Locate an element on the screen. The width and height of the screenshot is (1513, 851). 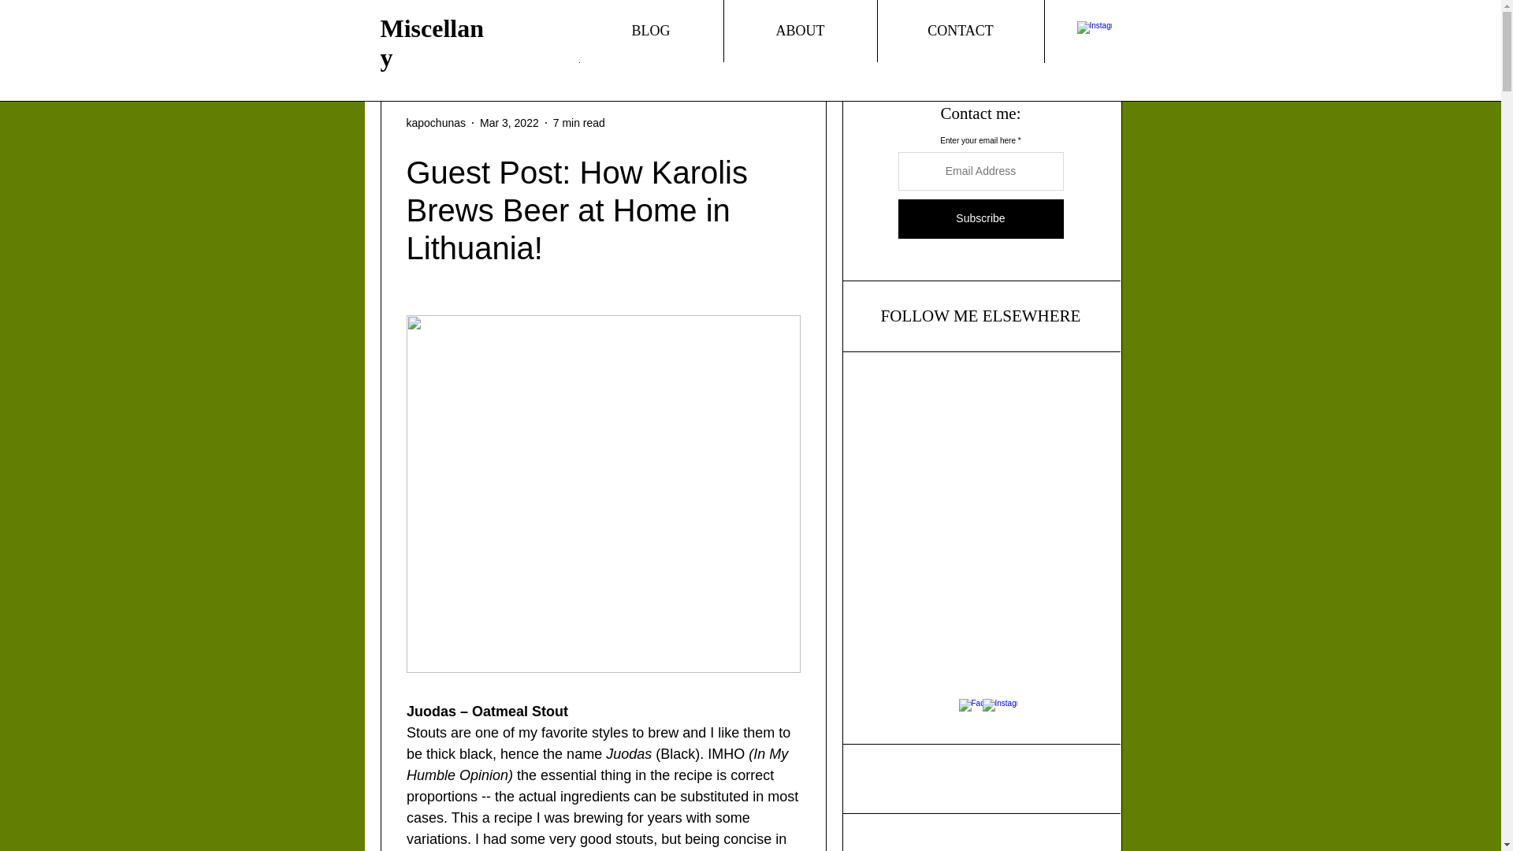
CONTACT is located at coordinates (960, 31).